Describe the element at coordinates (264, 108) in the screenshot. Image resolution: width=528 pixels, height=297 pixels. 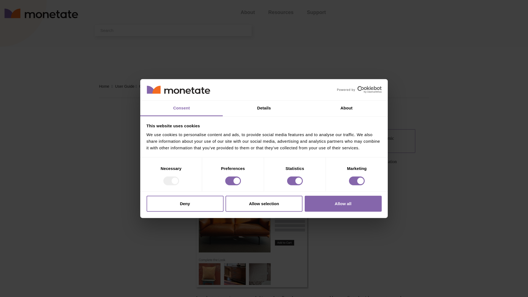
I see `Details` at that location.